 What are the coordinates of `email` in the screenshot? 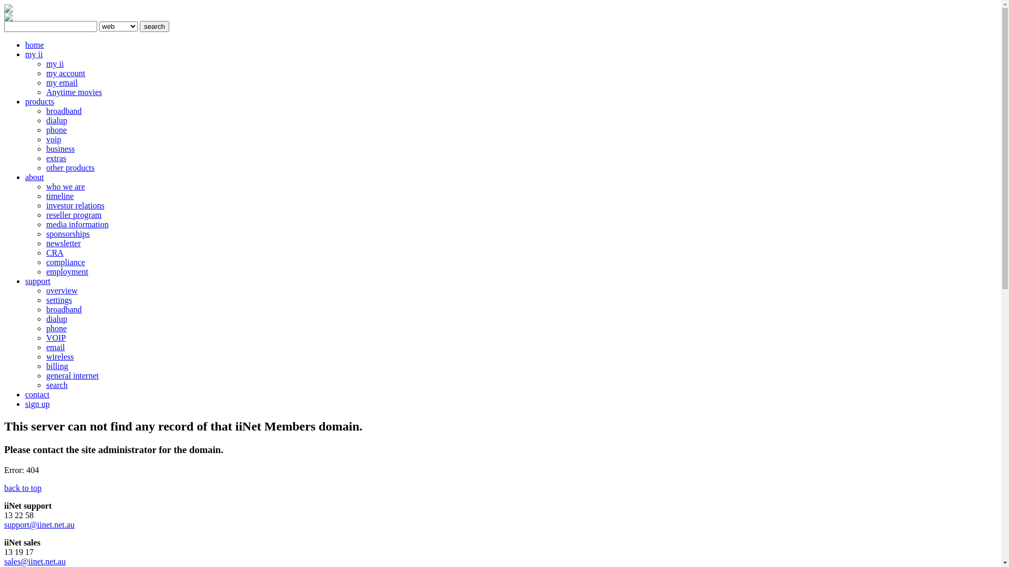 It's located at (56, 348).